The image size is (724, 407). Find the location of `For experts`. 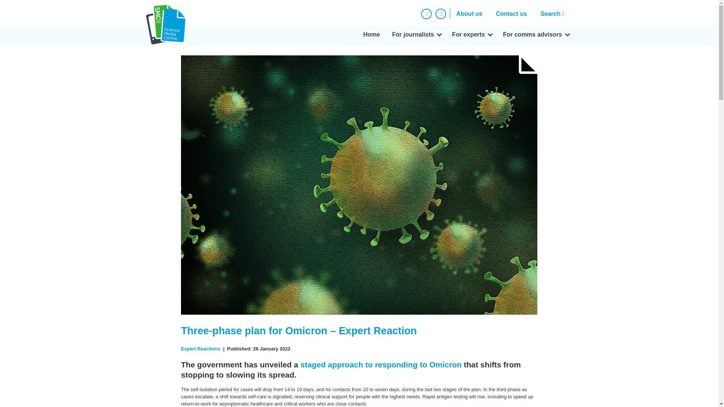

For experts is located at coordinates (471, 36).